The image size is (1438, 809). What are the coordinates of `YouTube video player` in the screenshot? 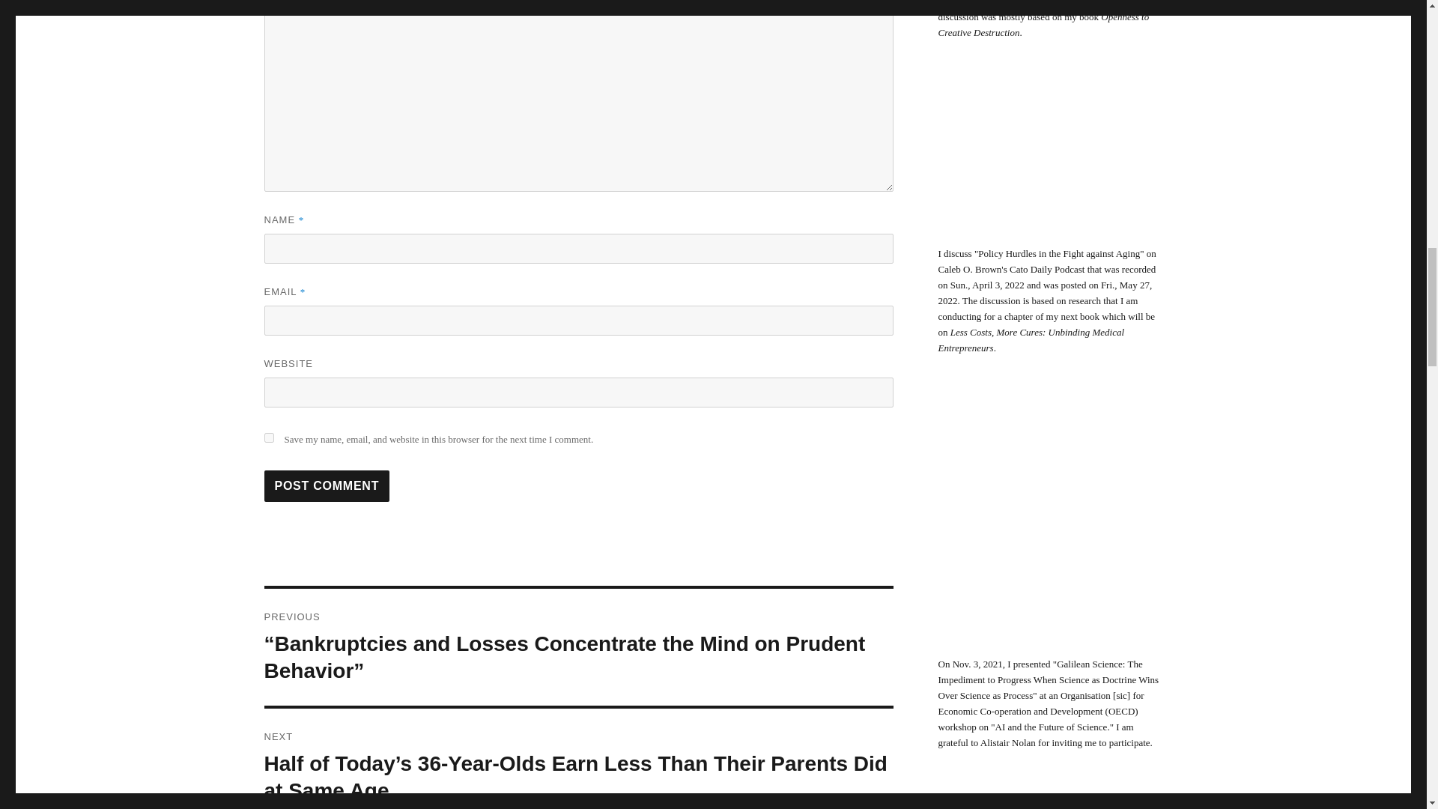 It's located at (1049, 521).